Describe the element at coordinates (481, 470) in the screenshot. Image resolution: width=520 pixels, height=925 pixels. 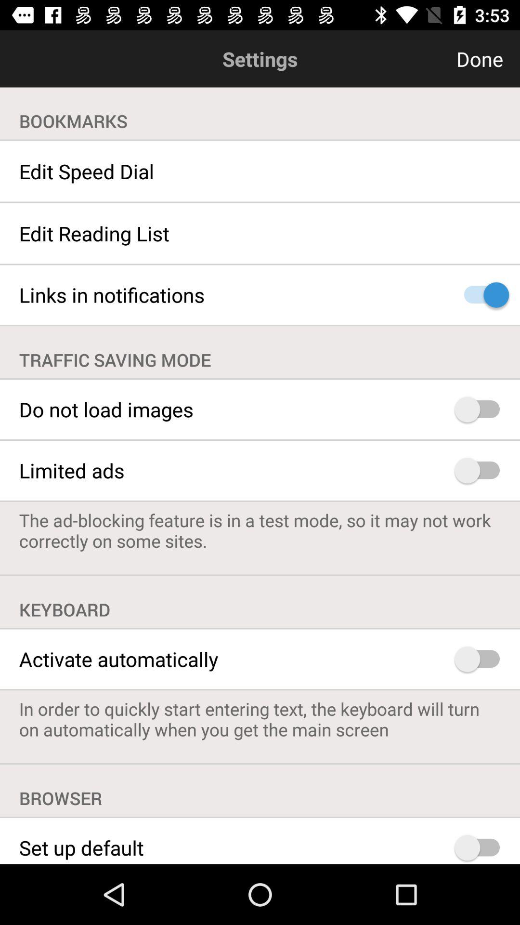
I see `limited advertisements` at that location.